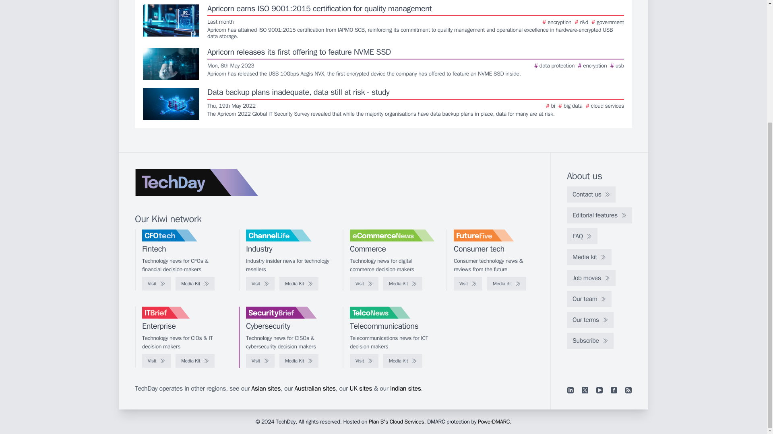  What do you see at coordinates (195, 361) in the screenshot?
I see `Media Kit` at bounding box center [195, 361].